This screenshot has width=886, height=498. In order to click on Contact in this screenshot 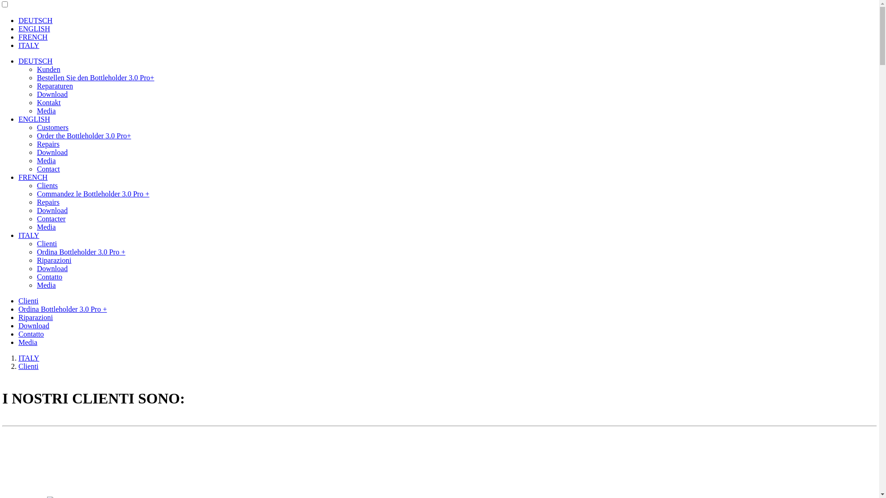, I will do `click(48, 169)`.